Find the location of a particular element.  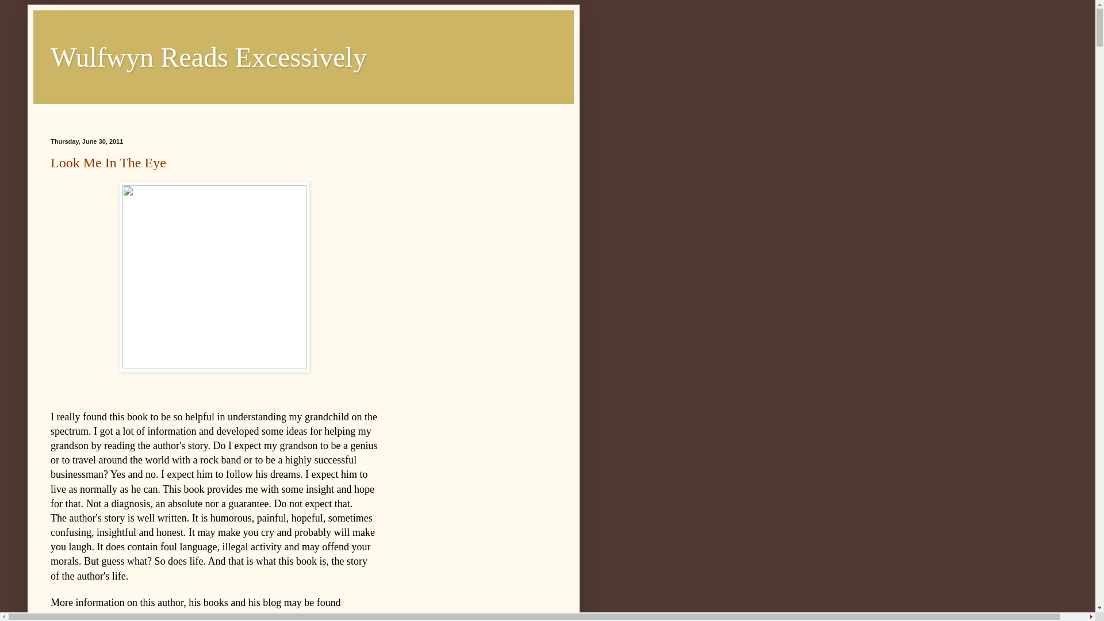

Wulfwyn Reads Excessively is located at coordinates (208, 57).